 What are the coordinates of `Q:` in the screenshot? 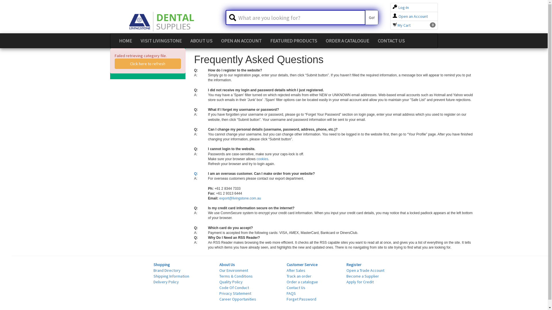 It's located at (196, 174).